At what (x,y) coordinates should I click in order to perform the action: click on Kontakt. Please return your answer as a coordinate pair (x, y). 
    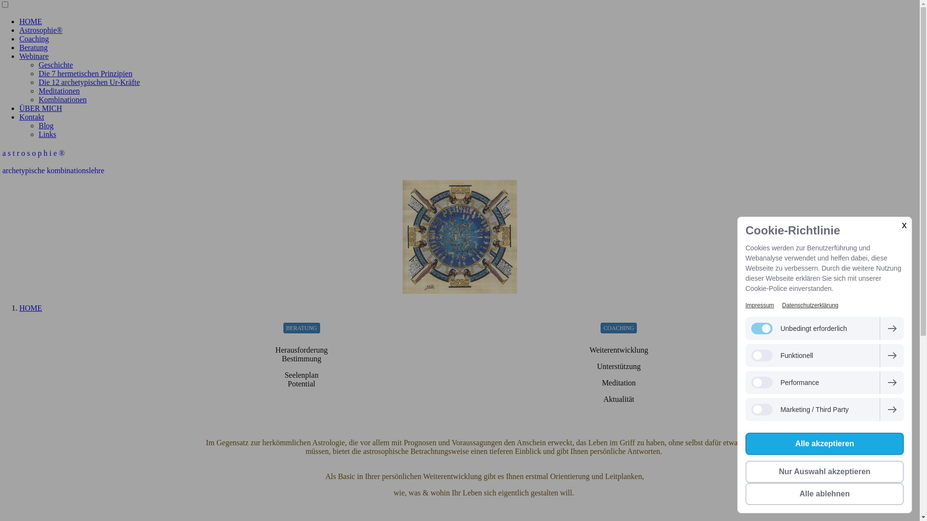
    Looking at the image, I should click on (32, 117).